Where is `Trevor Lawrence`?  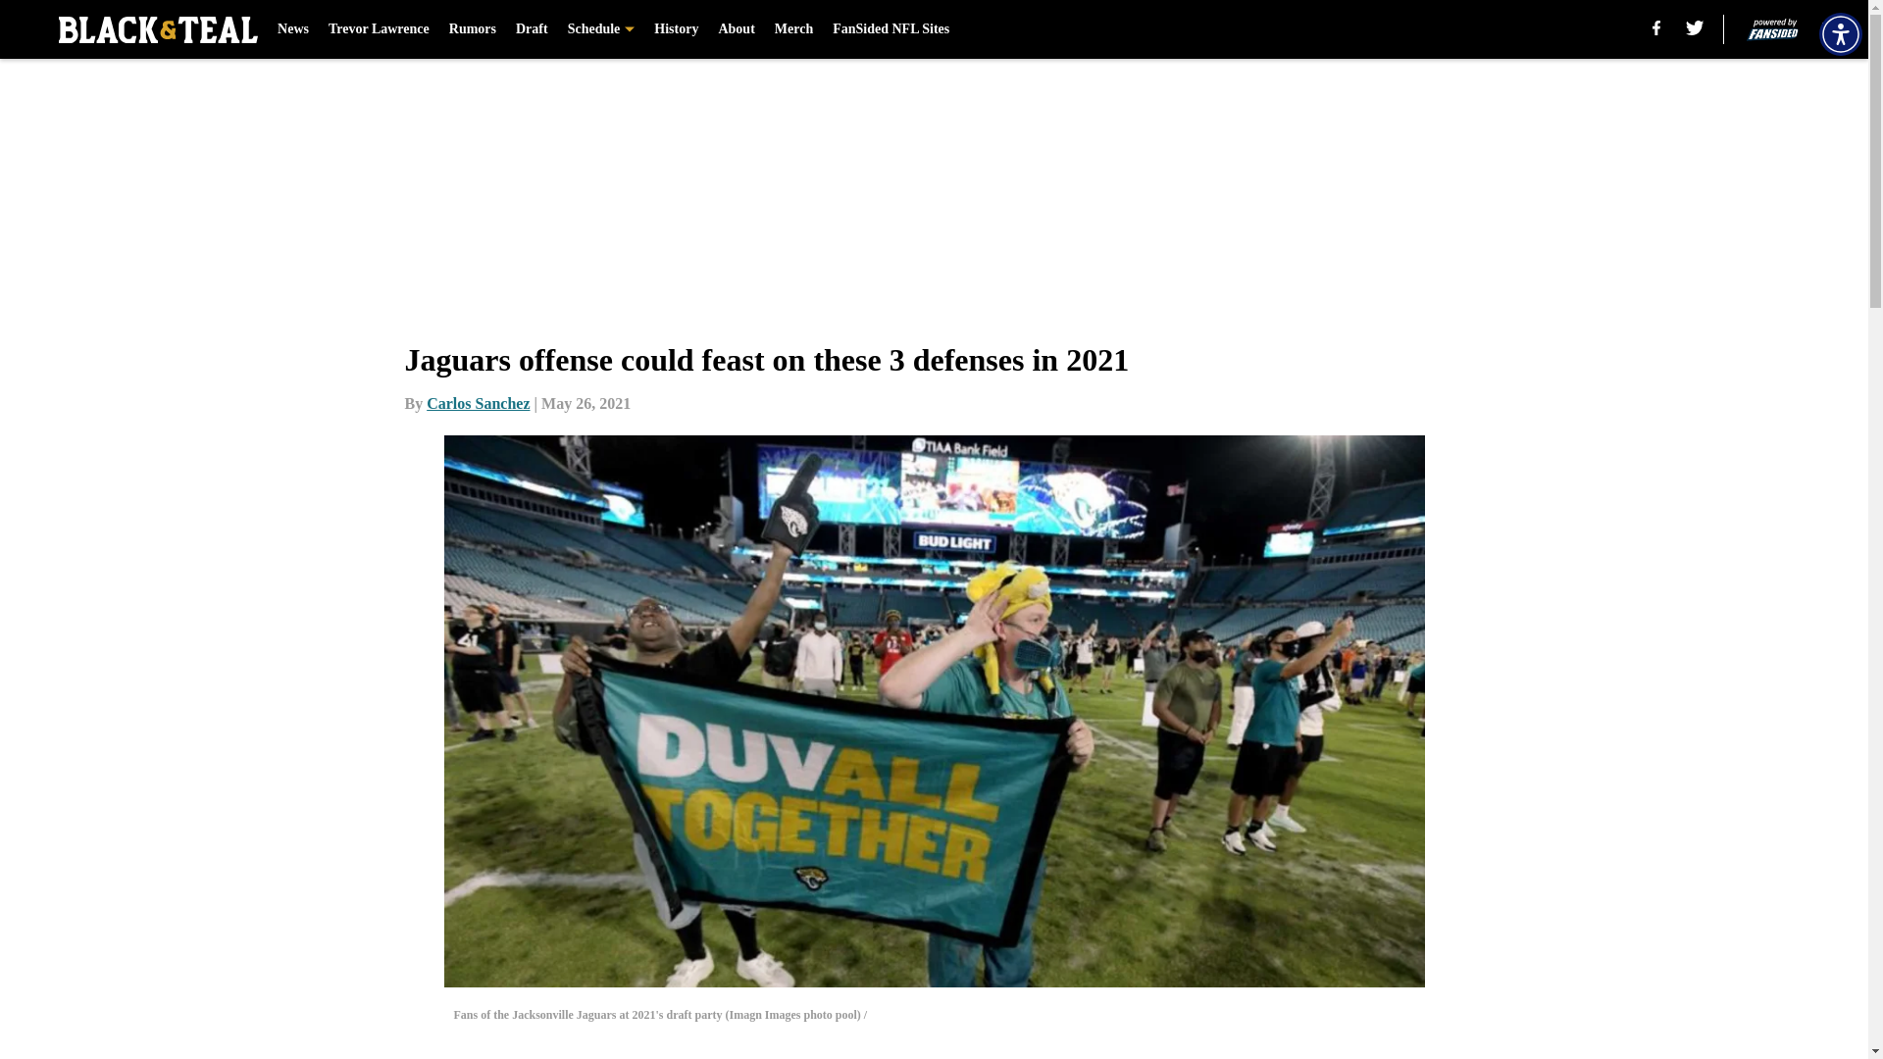
Trevor Lawrence is located at coordinates (379, 29).